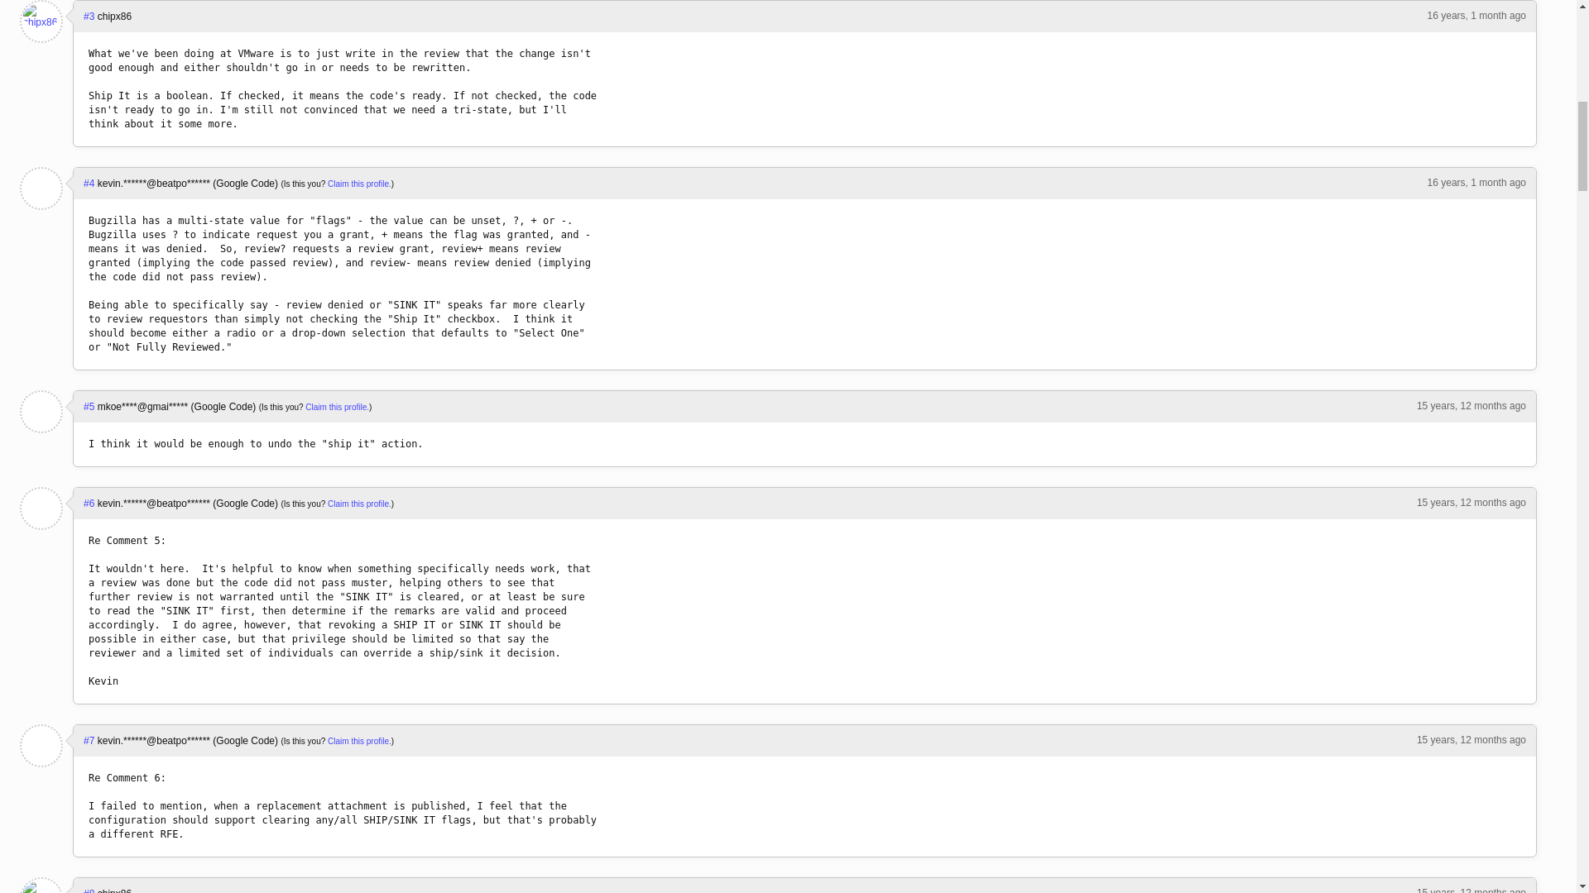  What do you see at coordinates (1471, 890) in the screenshot?
I see `Aug. 20, 2008, 8:40 p.m.` at bounding box center [1471, 890].